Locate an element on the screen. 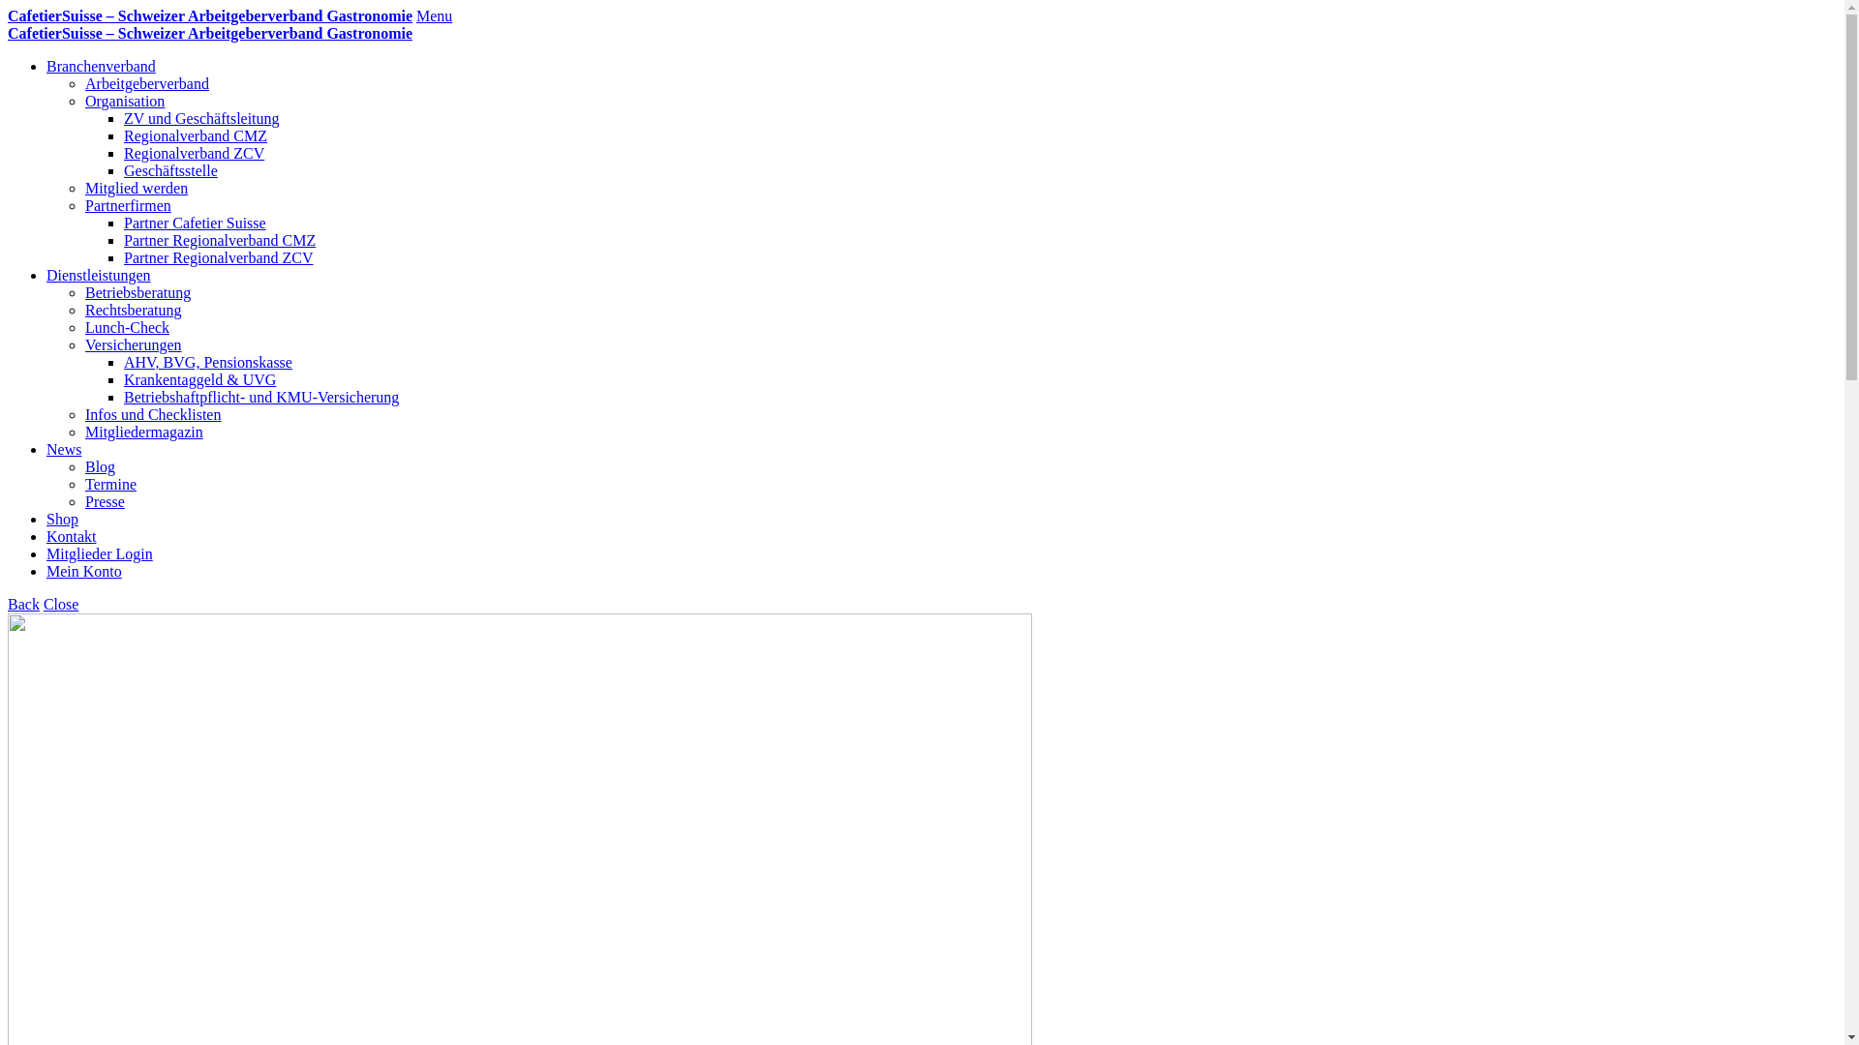 The image size is (1859, 1045). Infos und Checklisten is located at coordinates (153, 414).